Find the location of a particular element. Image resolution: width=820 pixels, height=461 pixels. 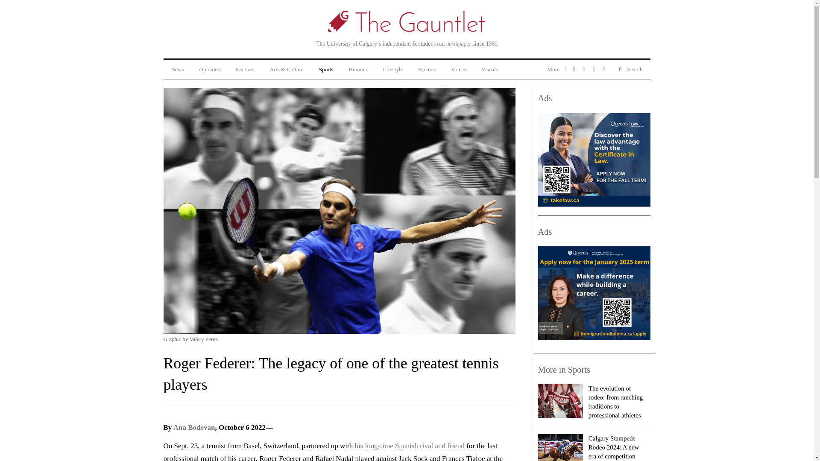

Lifestyle is located at coordinates (392, 69).